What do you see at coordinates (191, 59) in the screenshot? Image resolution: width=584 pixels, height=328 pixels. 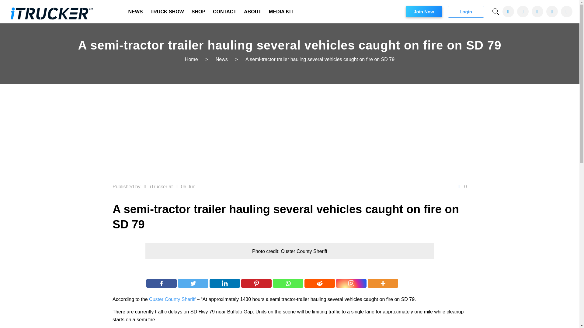 I see `Home` at bounding box center [191, 59].